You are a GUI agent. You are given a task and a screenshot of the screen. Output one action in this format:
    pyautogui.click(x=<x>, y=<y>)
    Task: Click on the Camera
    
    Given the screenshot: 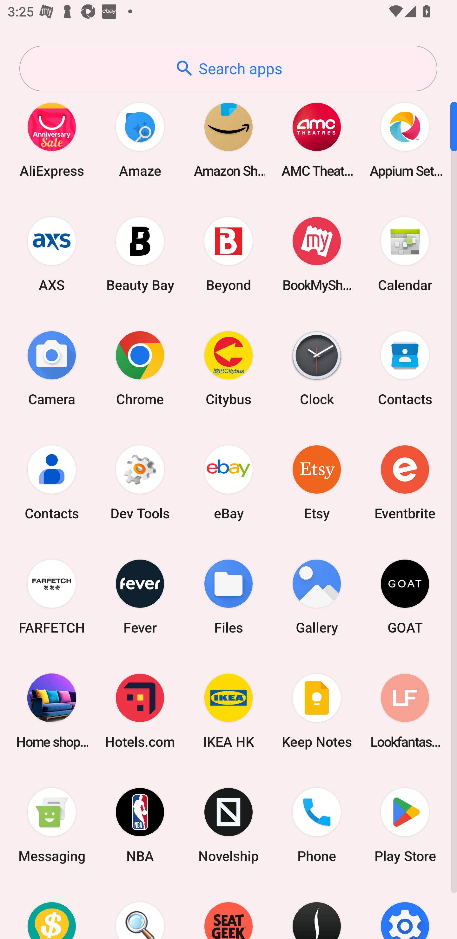 What is the action you would take?
    pyautogui.click(x=52, y=368)
    